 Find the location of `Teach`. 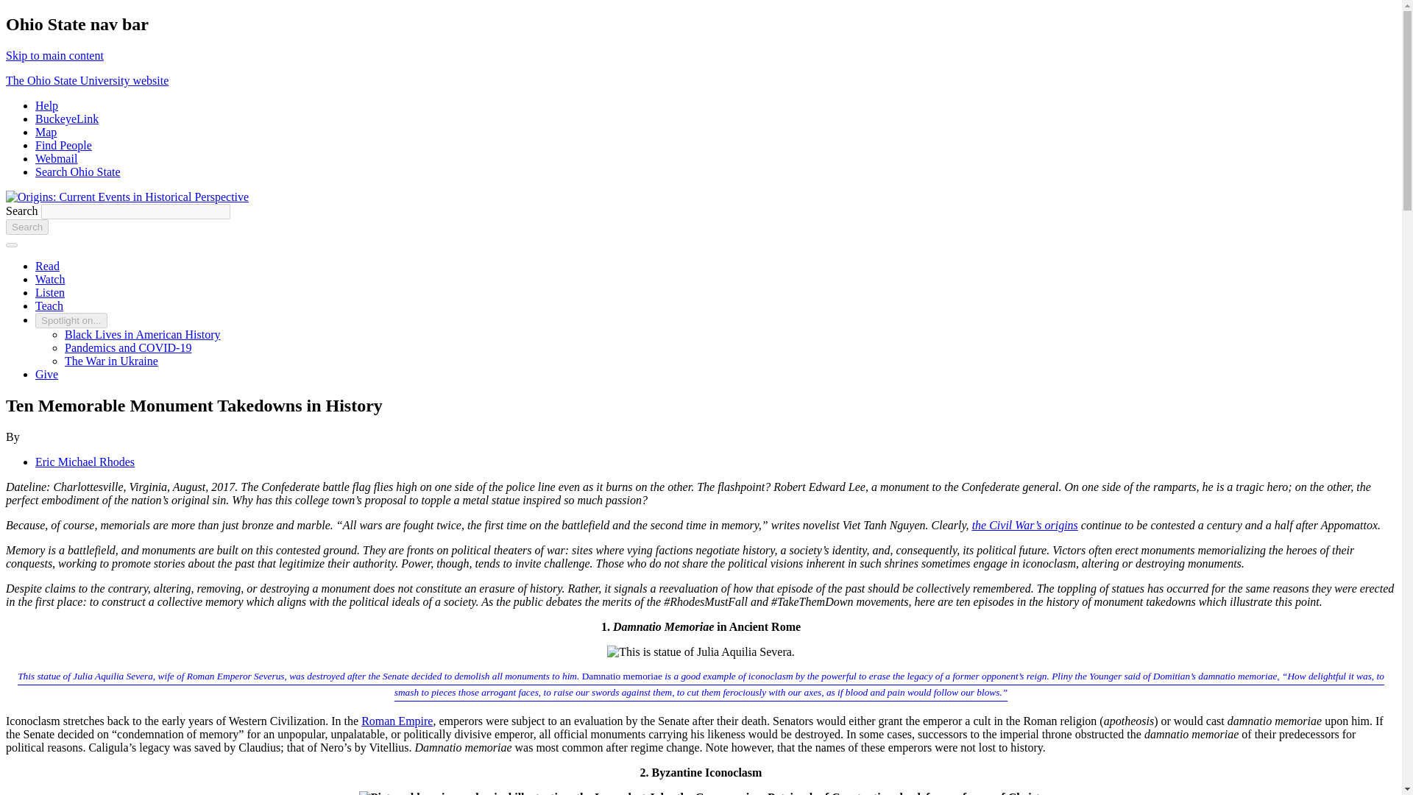

Teach is located at coordinates (49, 306).